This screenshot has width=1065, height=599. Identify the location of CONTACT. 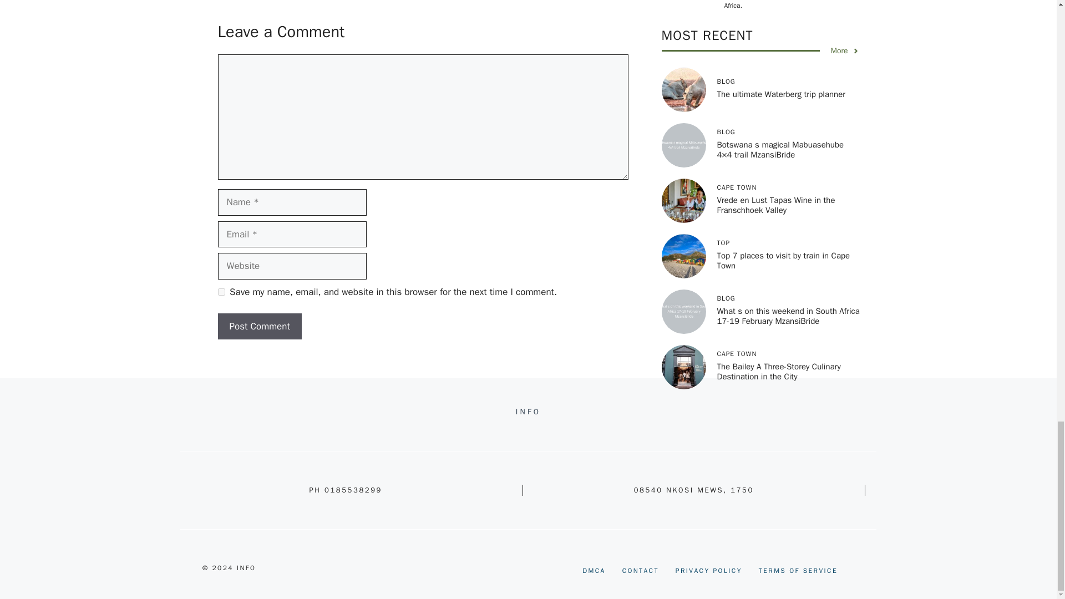
(640, 570).